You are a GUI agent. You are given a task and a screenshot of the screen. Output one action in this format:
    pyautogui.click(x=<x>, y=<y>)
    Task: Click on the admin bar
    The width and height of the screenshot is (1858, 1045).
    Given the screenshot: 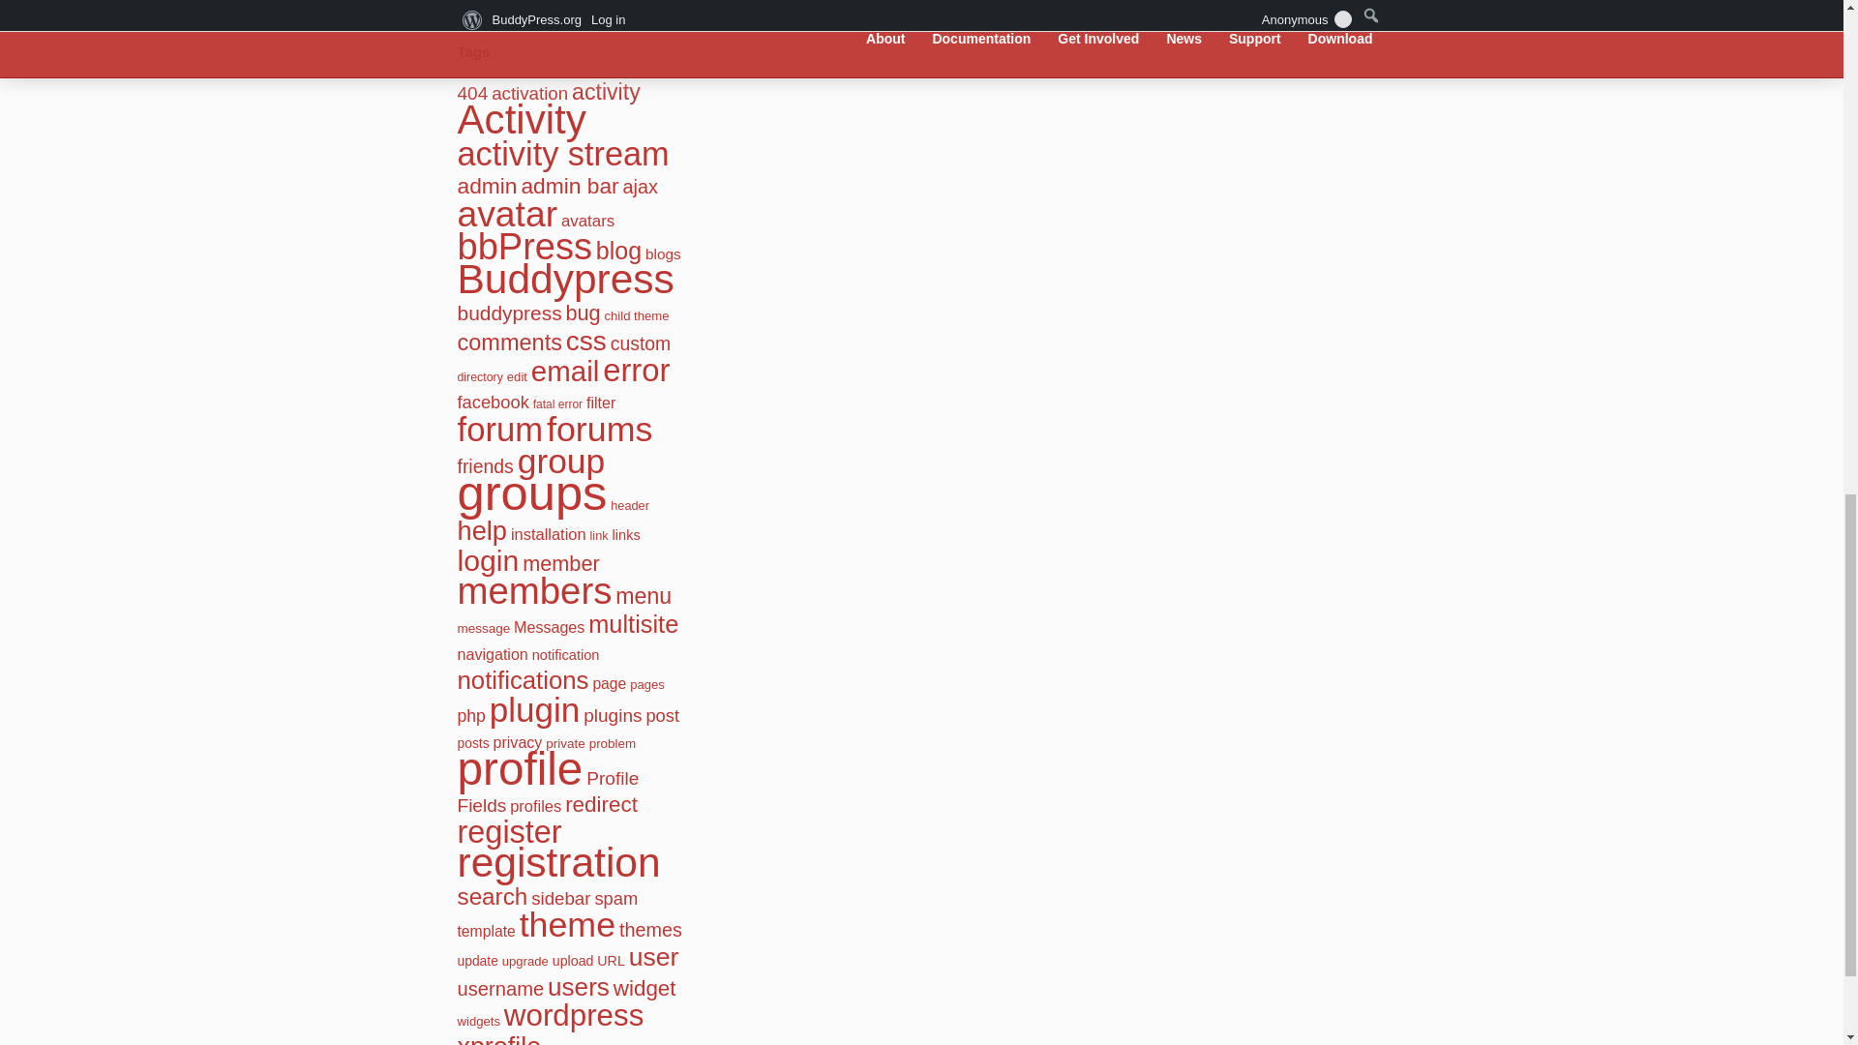 What is the action you would take?
    pyautogui.click(x=569, y=186)
    